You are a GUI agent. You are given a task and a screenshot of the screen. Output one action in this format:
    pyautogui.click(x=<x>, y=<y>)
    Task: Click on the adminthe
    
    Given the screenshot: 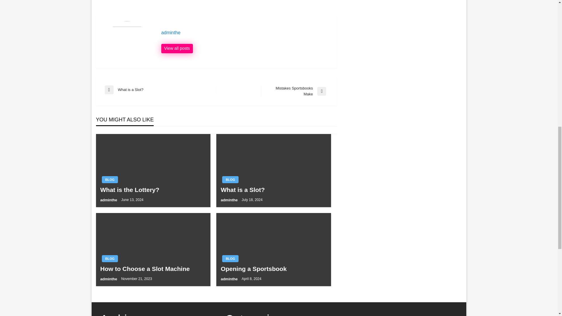 What is the action you would take?
    pyautogui.click(x=110, y=180)
    